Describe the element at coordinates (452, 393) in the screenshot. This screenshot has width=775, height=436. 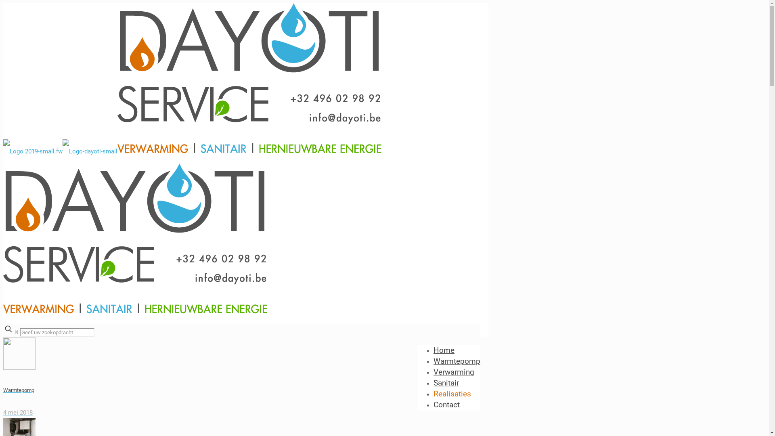
I see `Realisaties` at that location.